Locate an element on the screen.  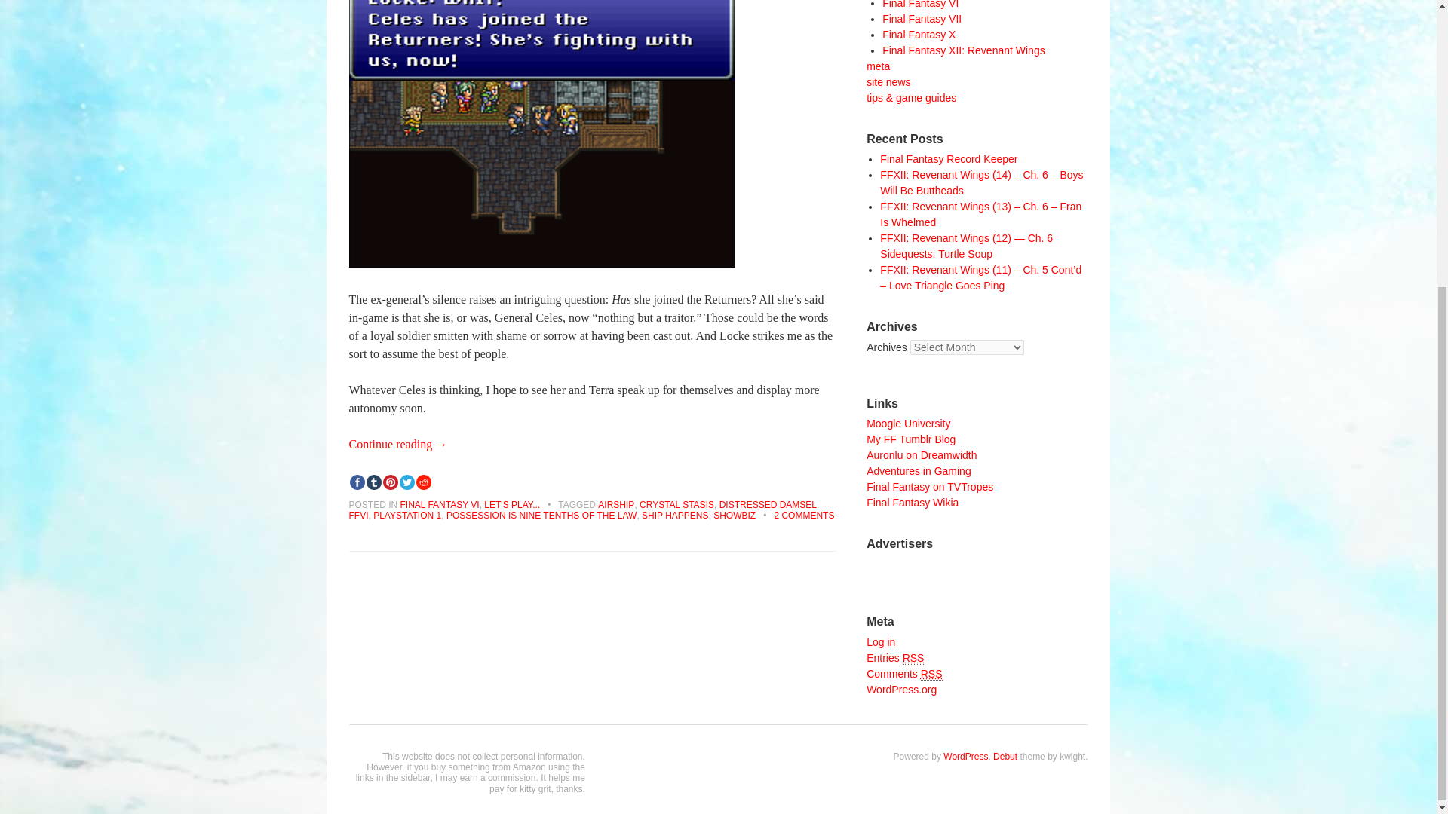
SHOWBIZ is located at coordinates (735, 516).